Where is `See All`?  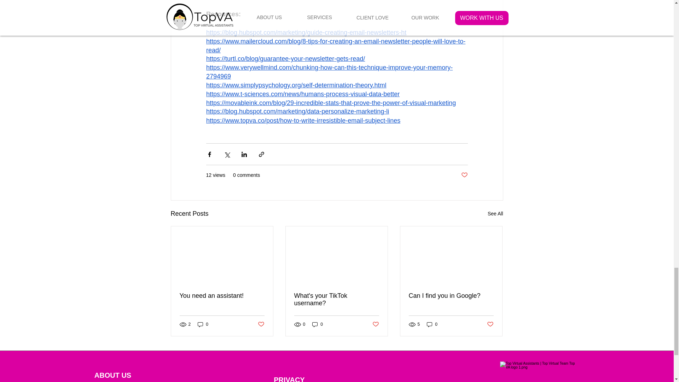
See All is located at coordinates (495, 214).